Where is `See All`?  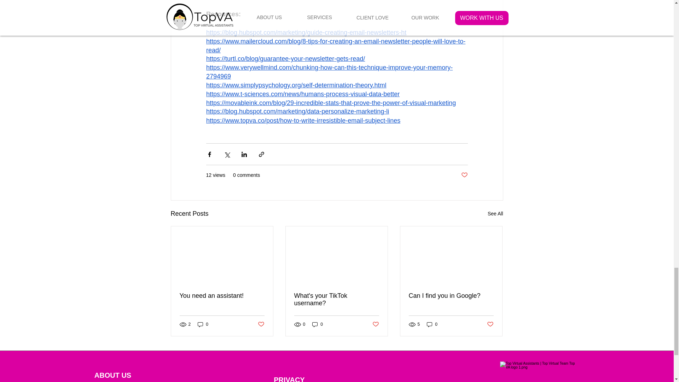
See All is located at coordinates (495, 214).